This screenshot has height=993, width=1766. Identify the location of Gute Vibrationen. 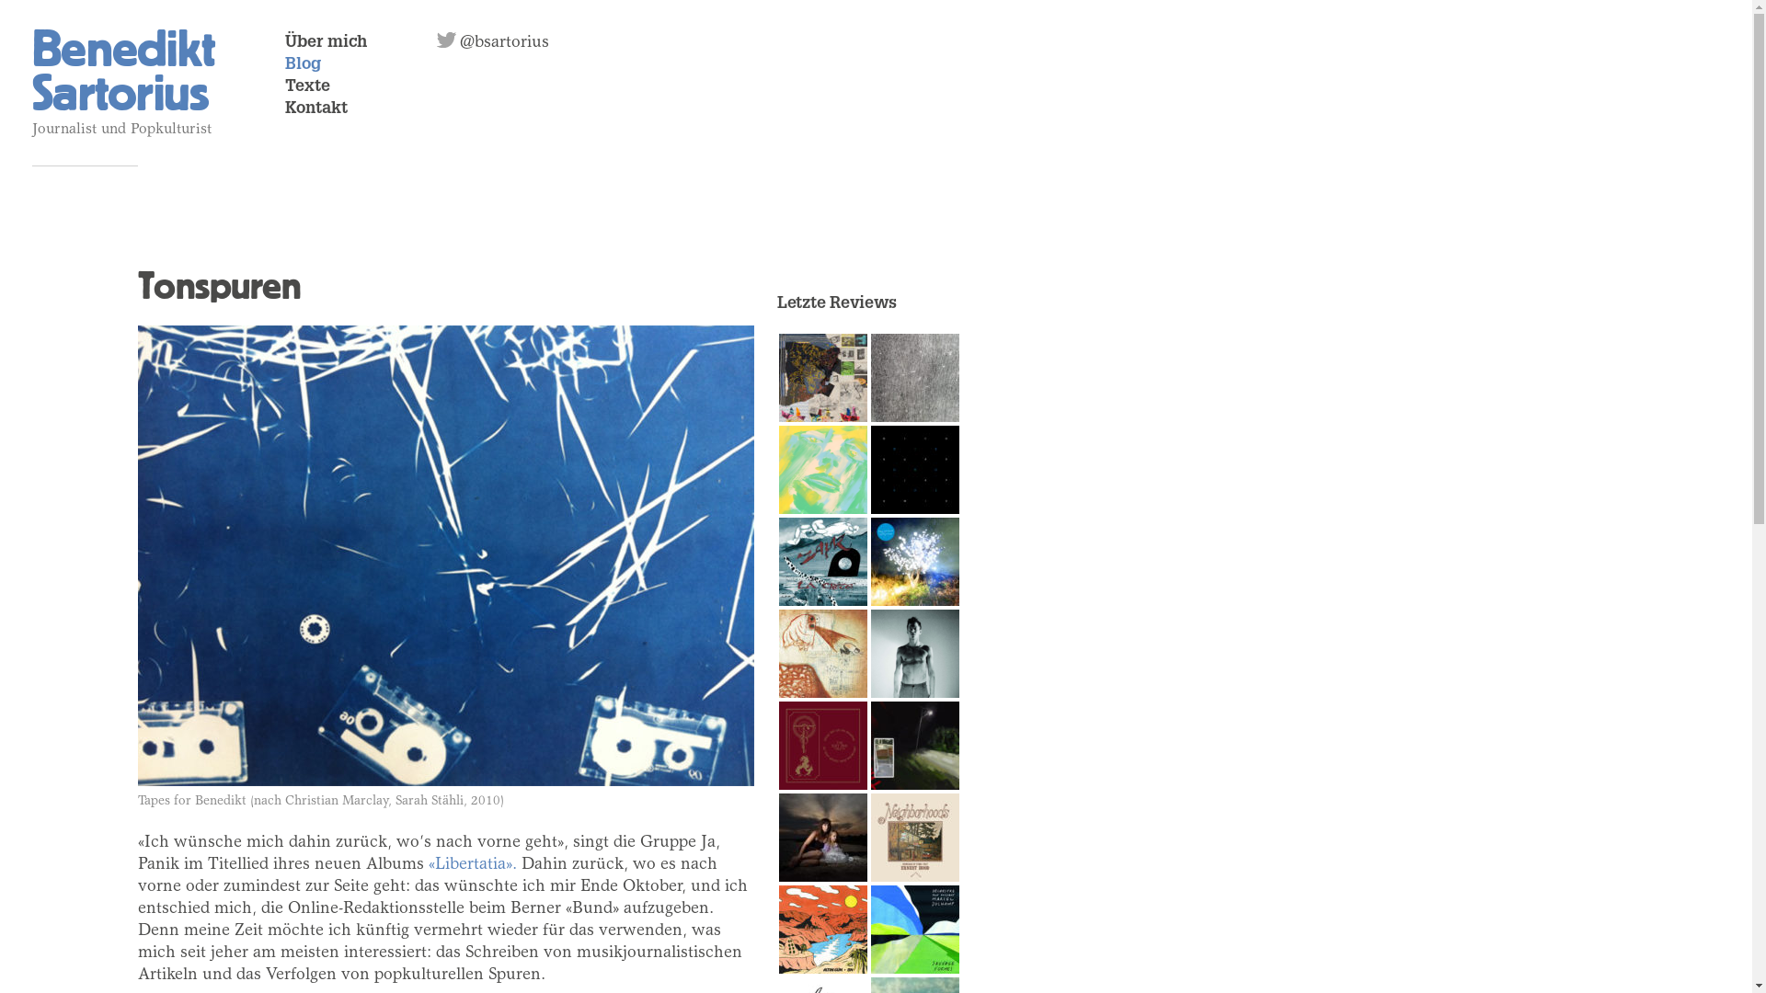
(823, 930).